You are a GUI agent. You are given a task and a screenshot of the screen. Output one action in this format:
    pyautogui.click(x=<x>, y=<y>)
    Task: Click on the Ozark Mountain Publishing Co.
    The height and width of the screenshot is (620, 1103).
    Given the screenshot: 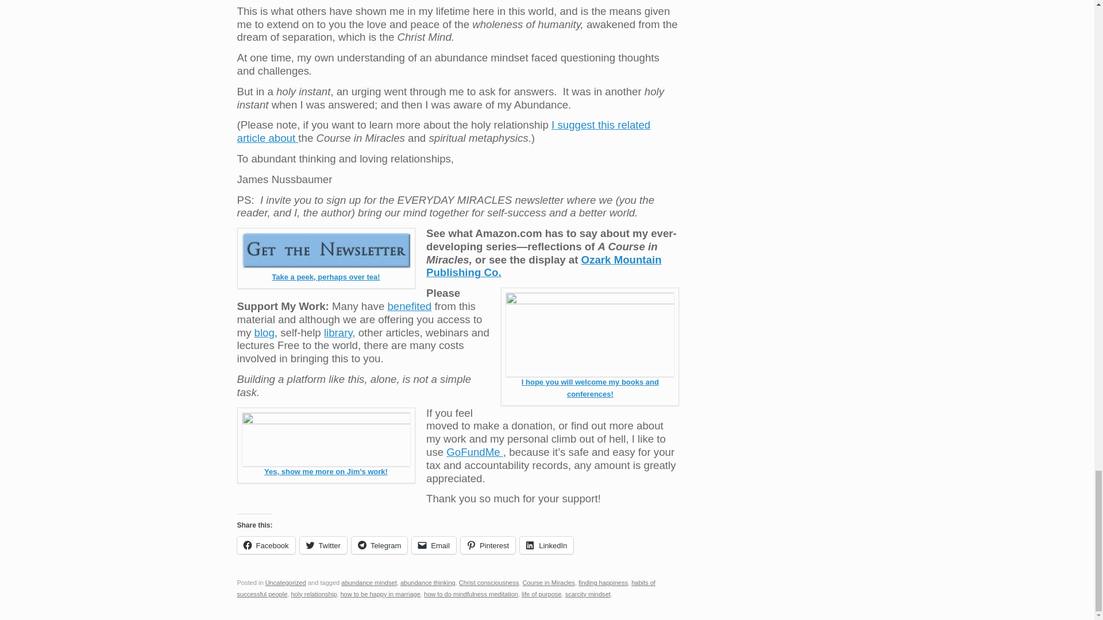 What is the action you would take?
    pyautogui.click(x=543, y=266)
    